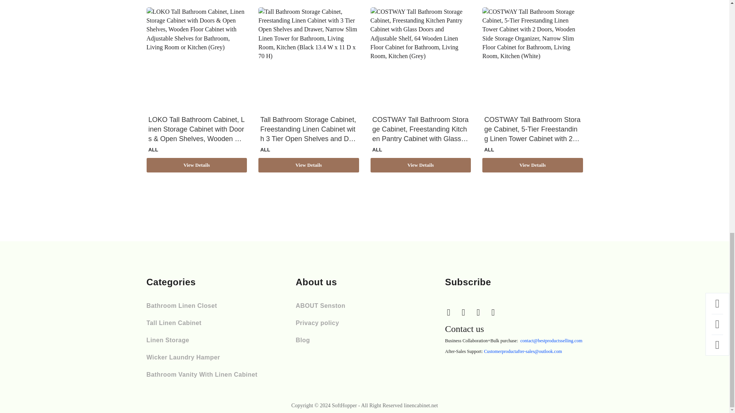 This screenshot has height=413, width=735. What do you see at coordinates (202, 374) in the screenshot?
I see `Bathroom Vanity With Linen Cabinet` at bounding box center [202, 374].